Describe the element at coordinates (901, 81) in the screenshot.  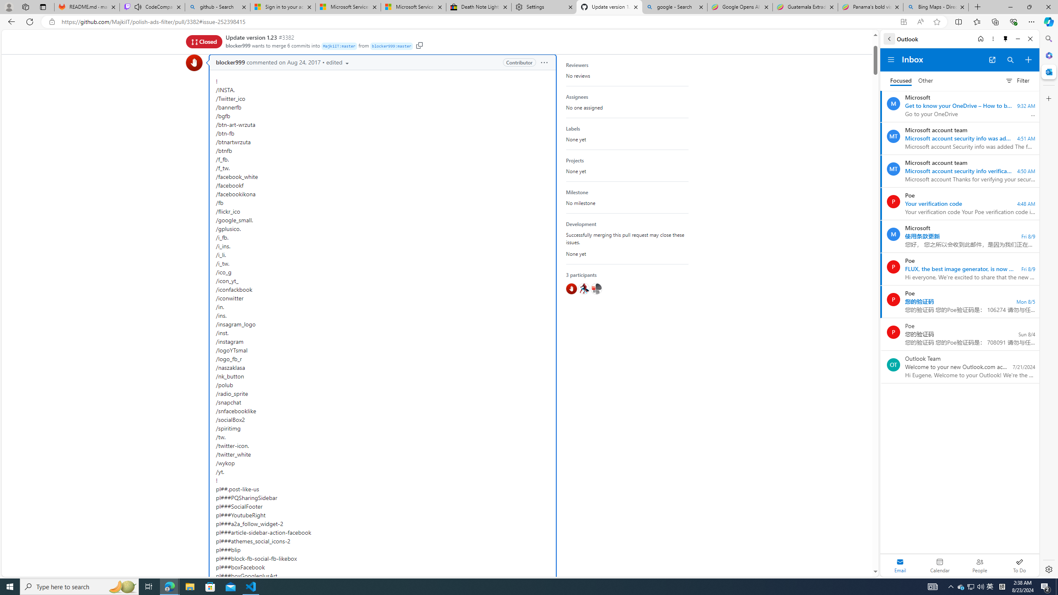
I see `Focused` at that location.